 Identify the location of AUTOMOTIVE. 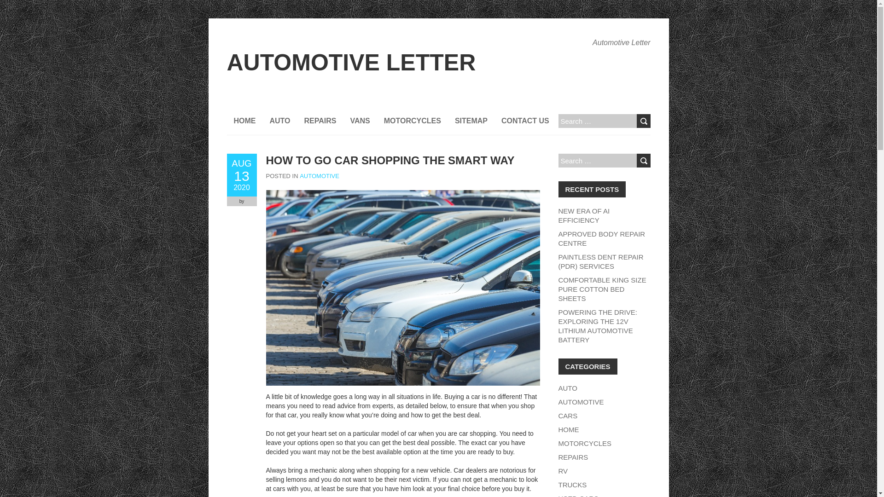
(320, 176).